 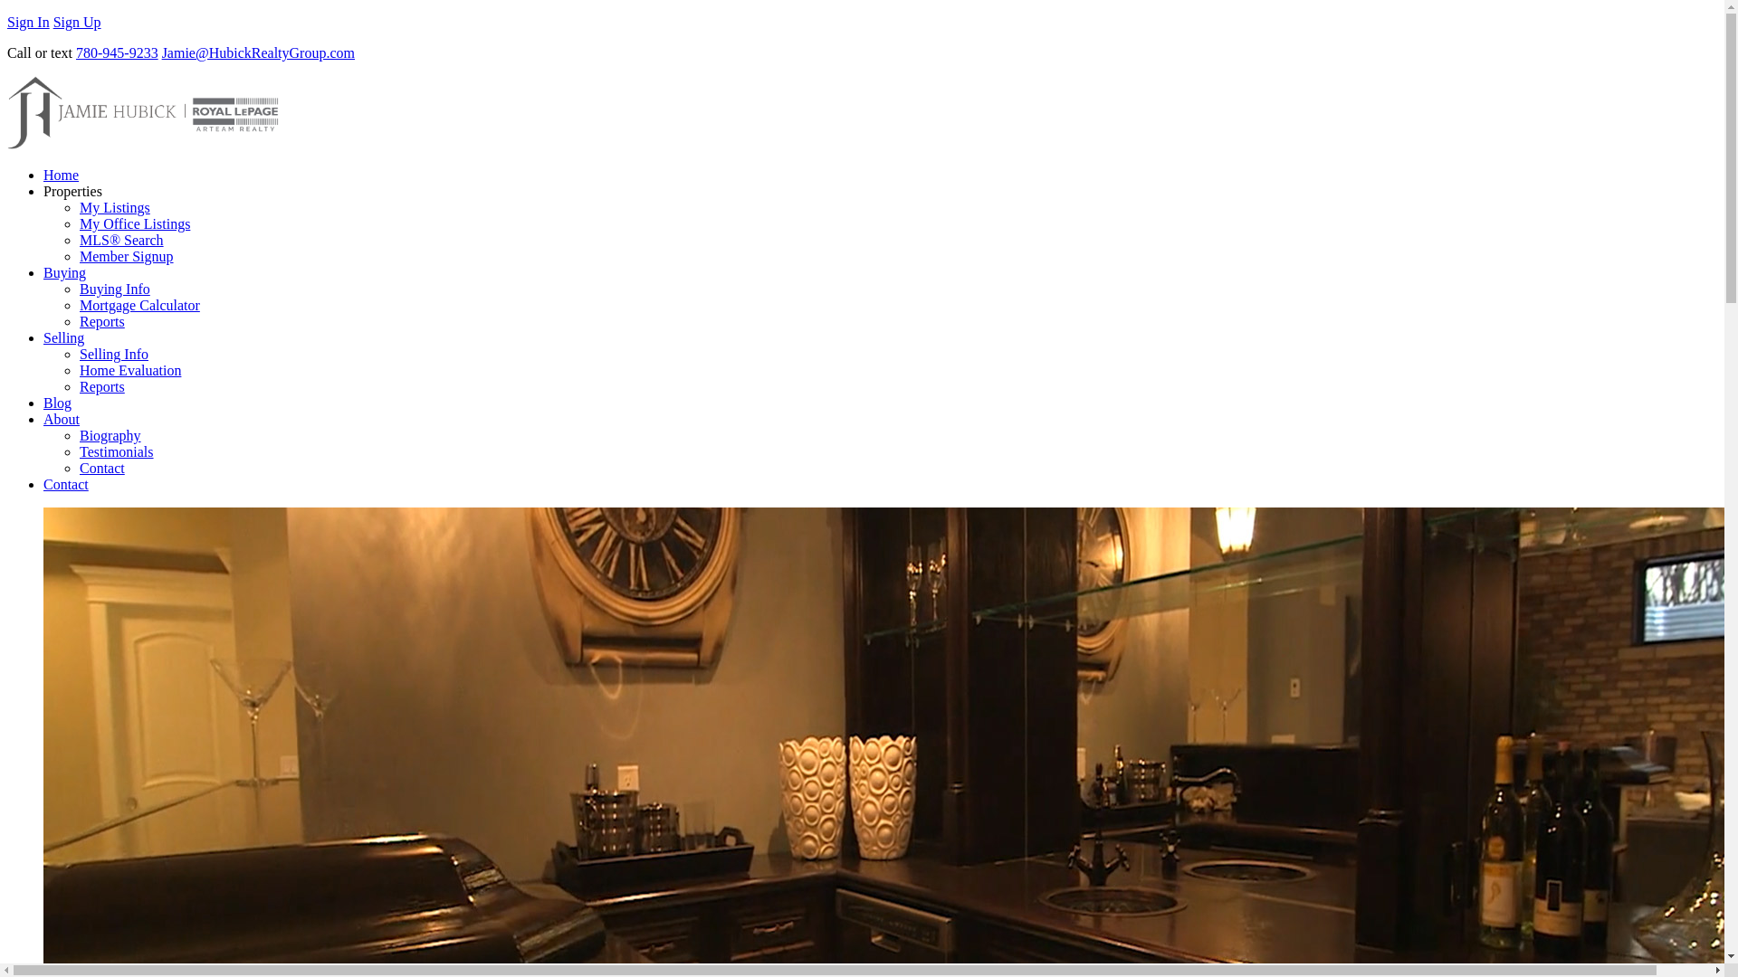 What do you see at coordinates (114, 289) in the screenshot?
I see `Buying Info` at bounding box center [114, 289].